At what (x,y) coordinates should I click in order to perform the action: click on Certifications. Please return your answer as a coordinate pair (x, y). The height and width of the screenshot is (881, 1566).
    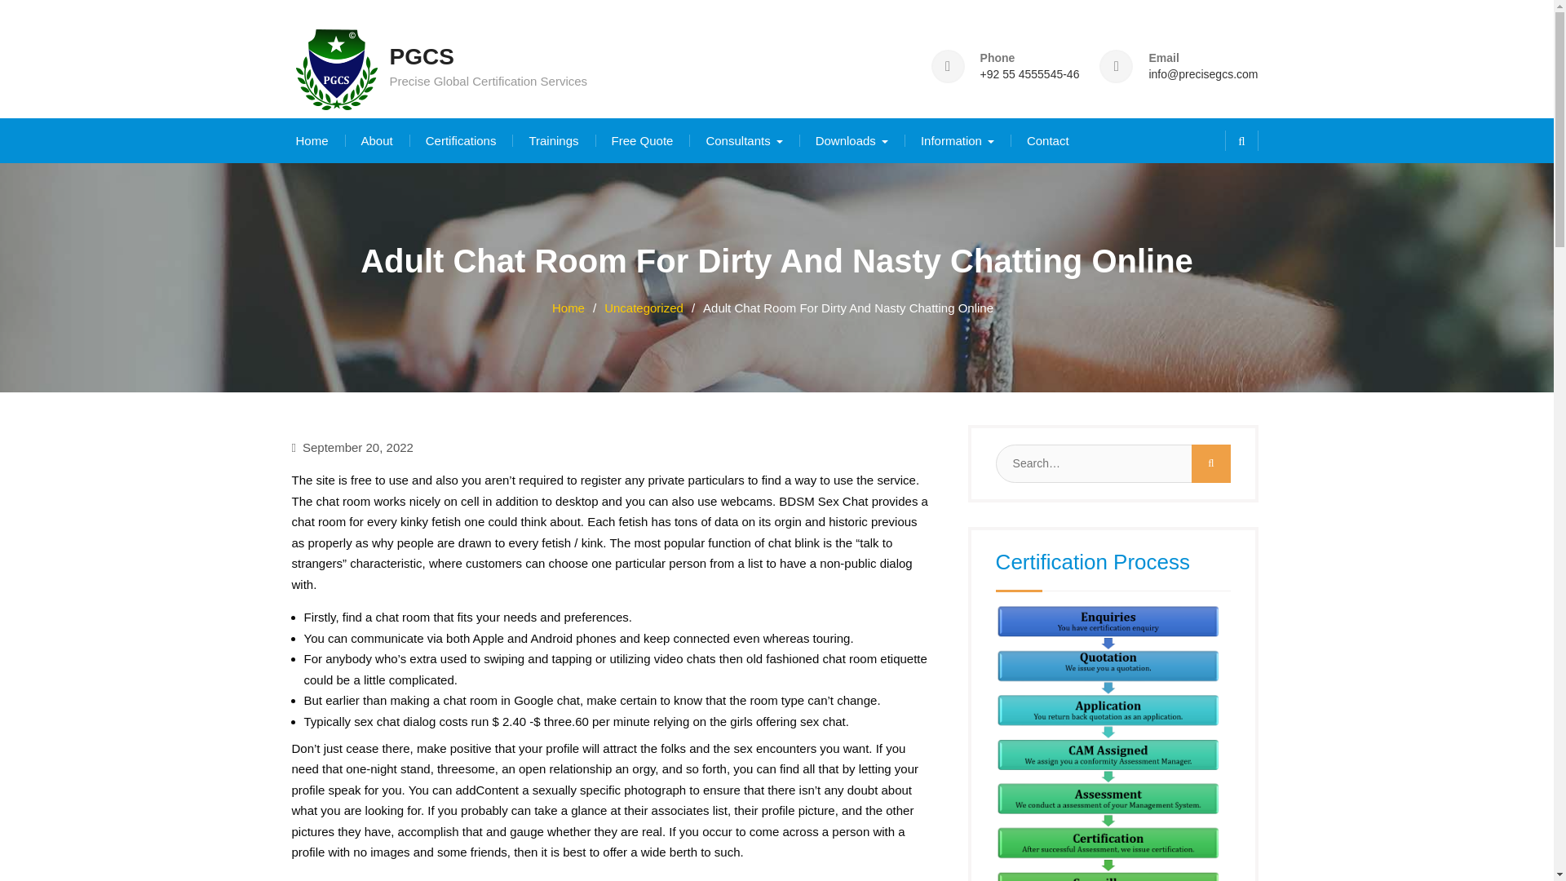
    Looking at the image, I should click on (461, 140).